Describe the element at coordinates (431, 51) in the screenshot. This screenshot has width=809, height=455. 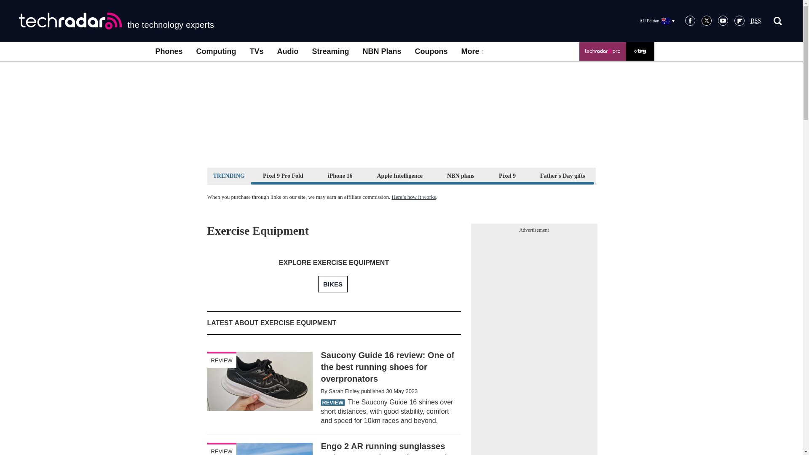
I see `Coupons` at that location.